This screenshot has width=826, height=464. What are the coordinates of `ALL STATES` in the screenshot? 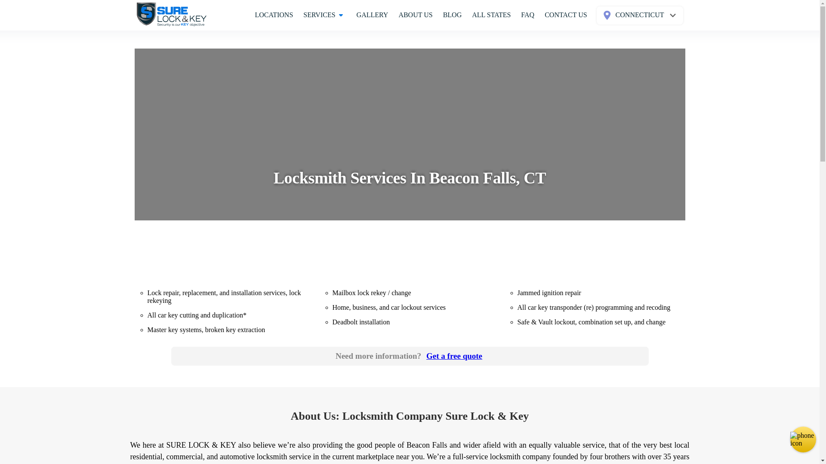 It's located at (274, 15).